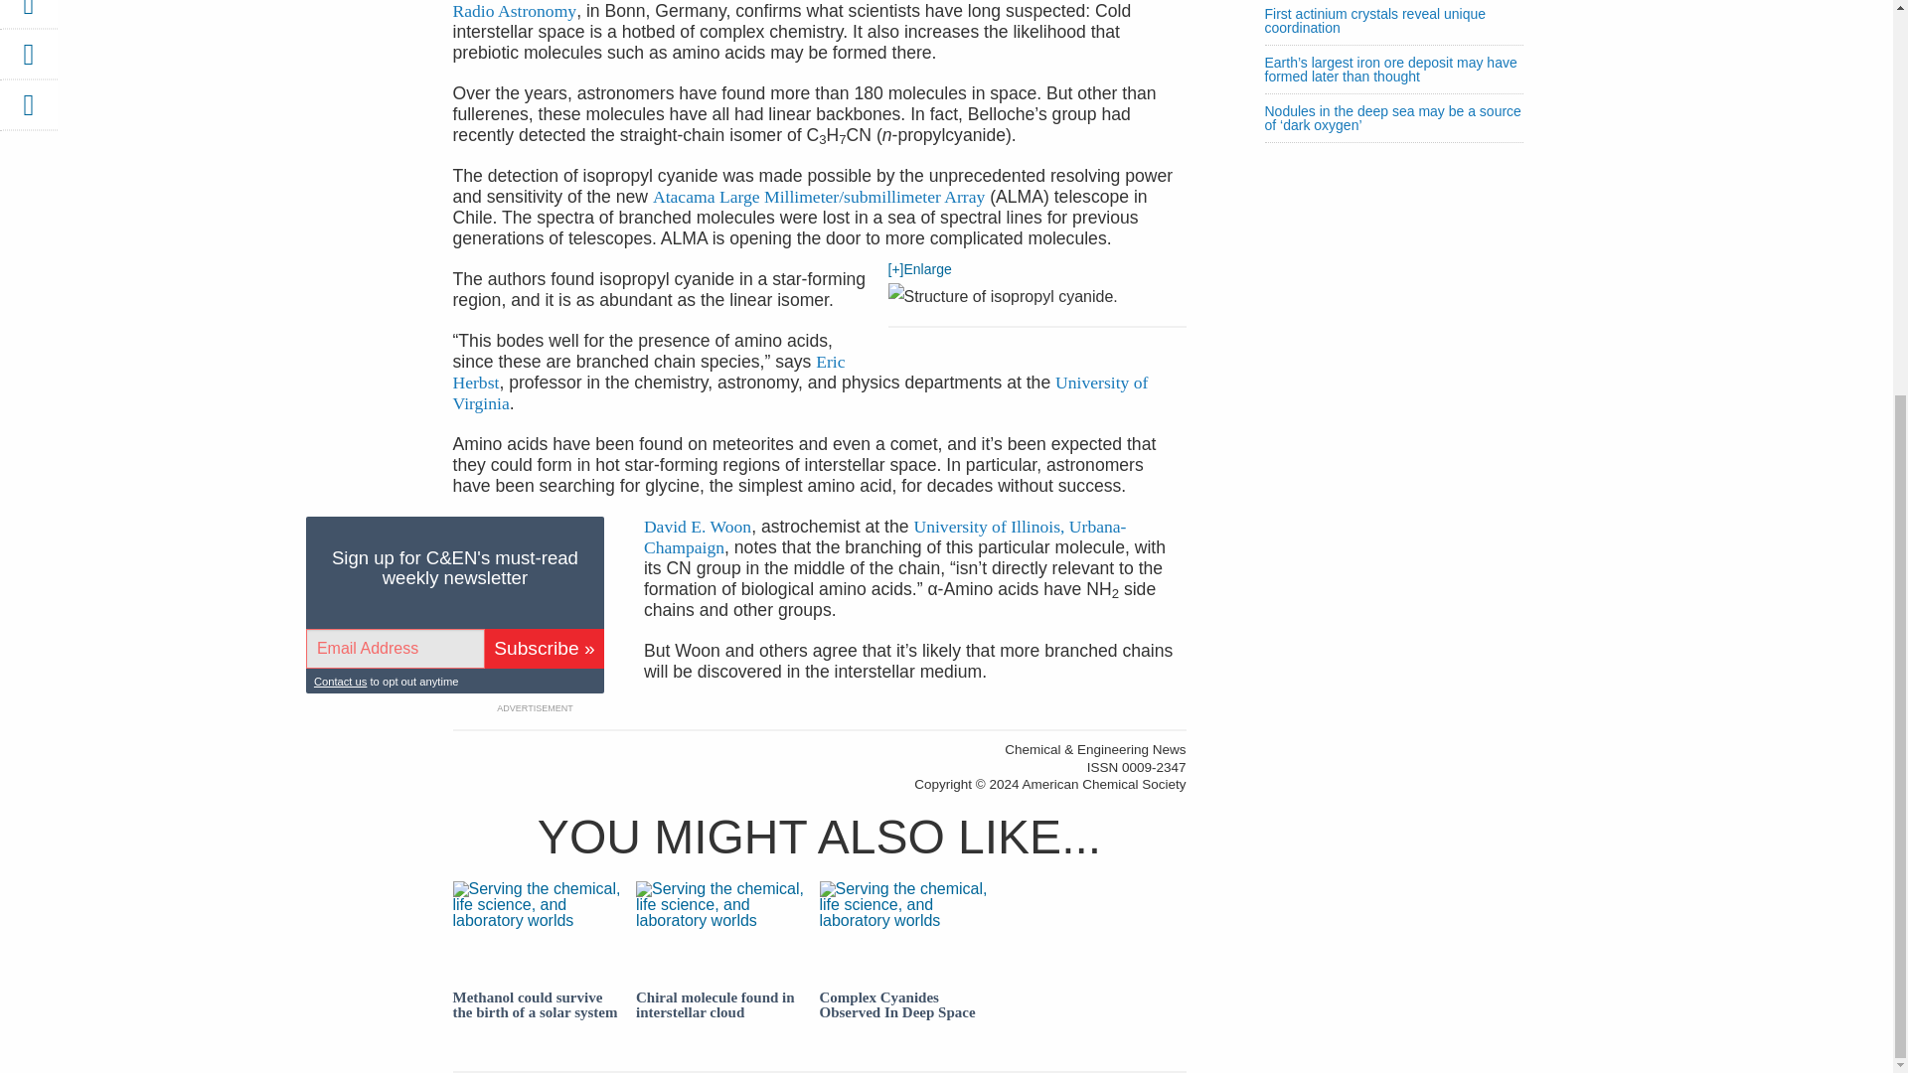 The image size is (1908, 1073). What do you see at coordinates (818, 197) in the screenshot?
I see `ALMA observatory` at bounding box center [818, 197].